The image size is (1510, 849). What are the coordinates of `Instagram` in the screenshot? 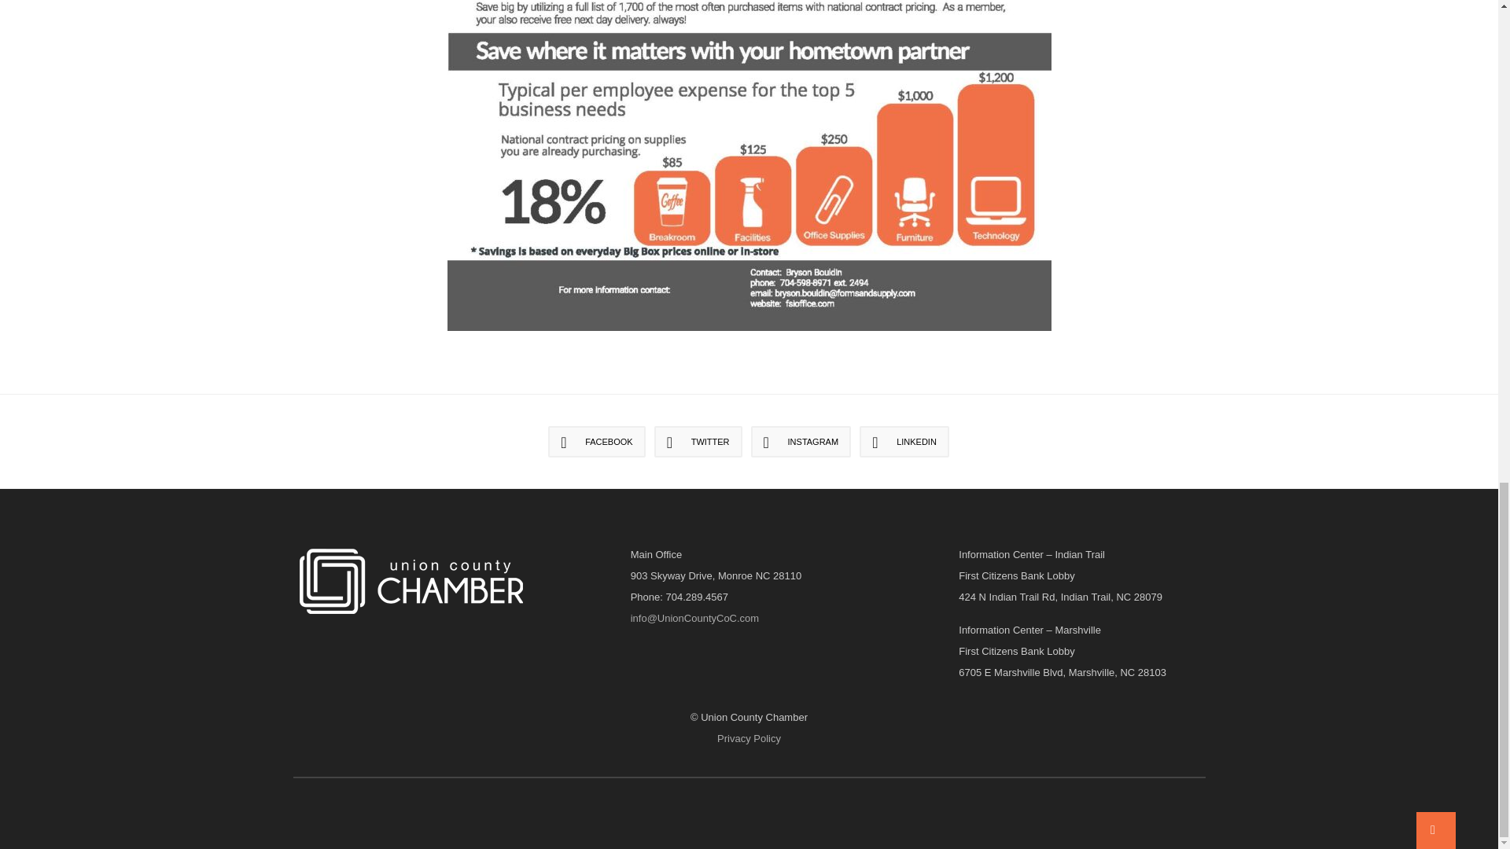 It's located at (801, 442).